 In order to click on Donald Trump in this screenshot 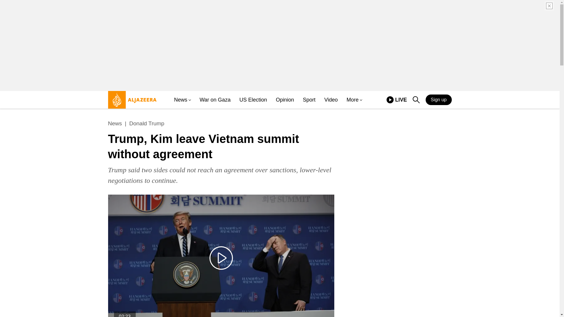, I will do `click(146, 124)`.